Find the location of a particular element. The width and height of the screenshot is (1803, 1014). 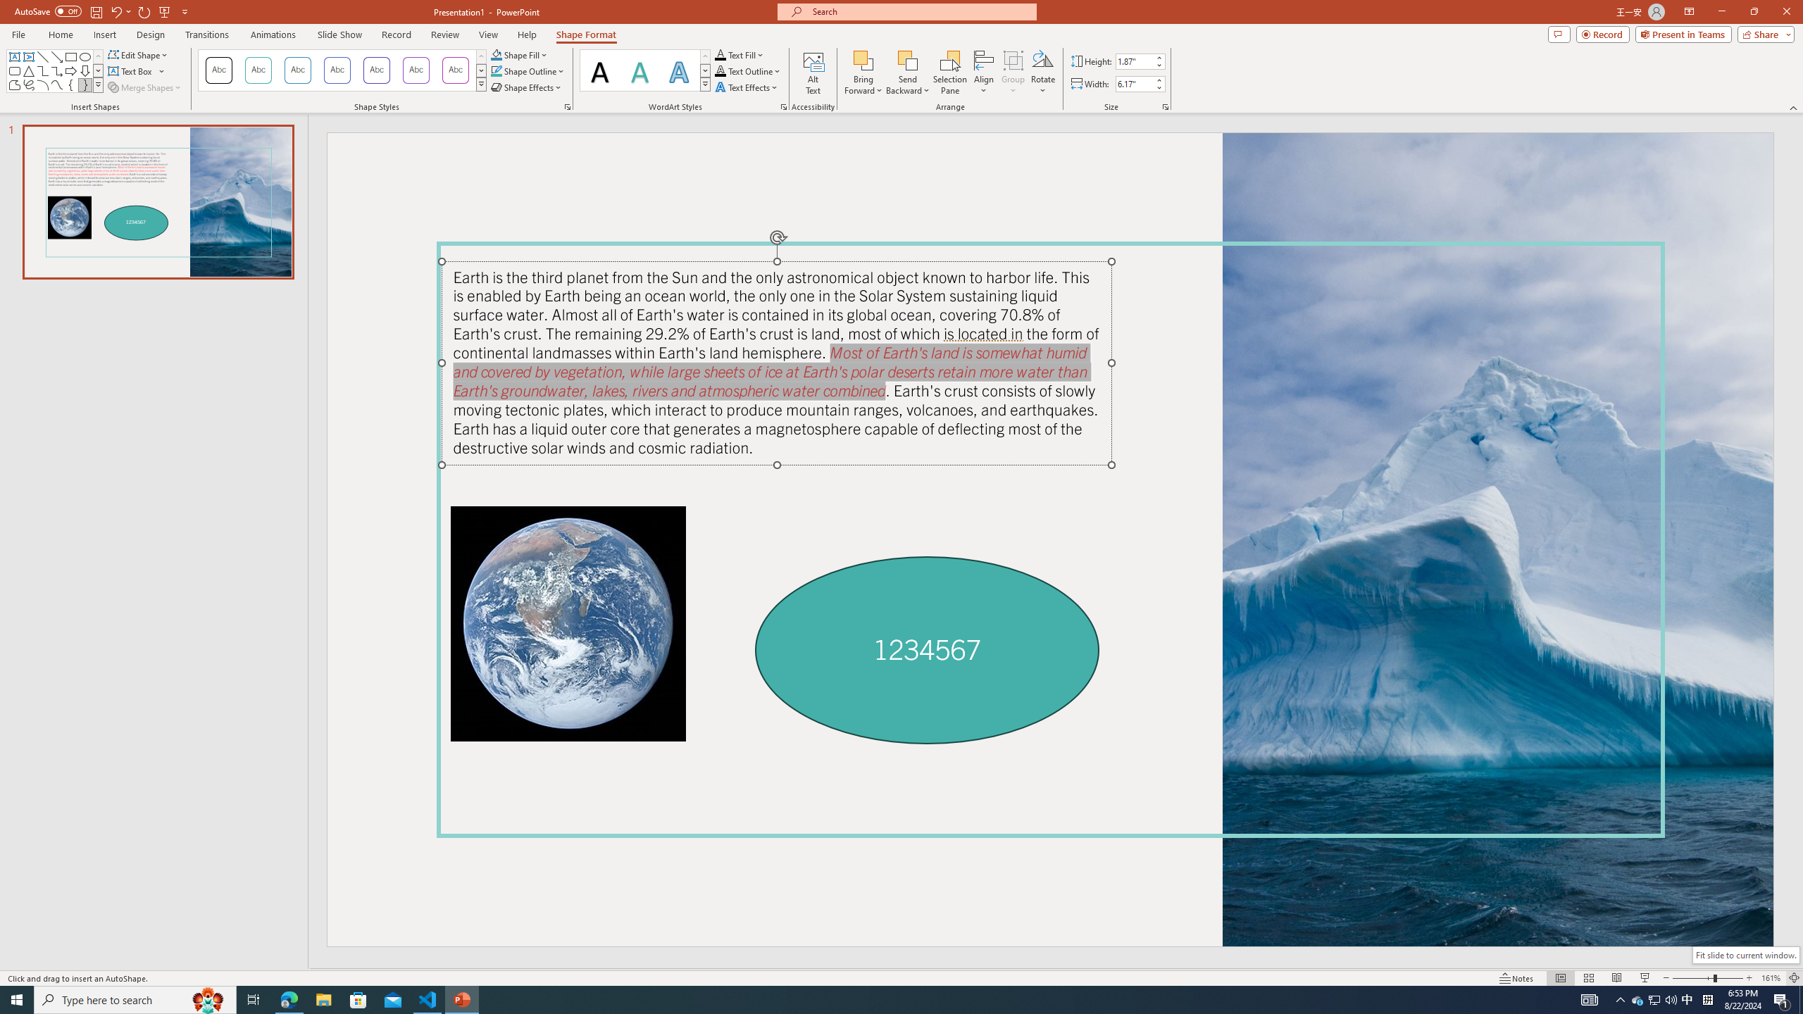

Format Object... is located at coordinates (568, 107).